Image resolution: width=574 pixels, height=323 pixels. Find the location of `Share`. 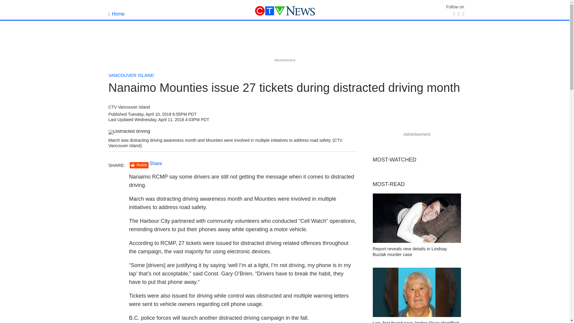

Share is located at coordinates (156, 163).